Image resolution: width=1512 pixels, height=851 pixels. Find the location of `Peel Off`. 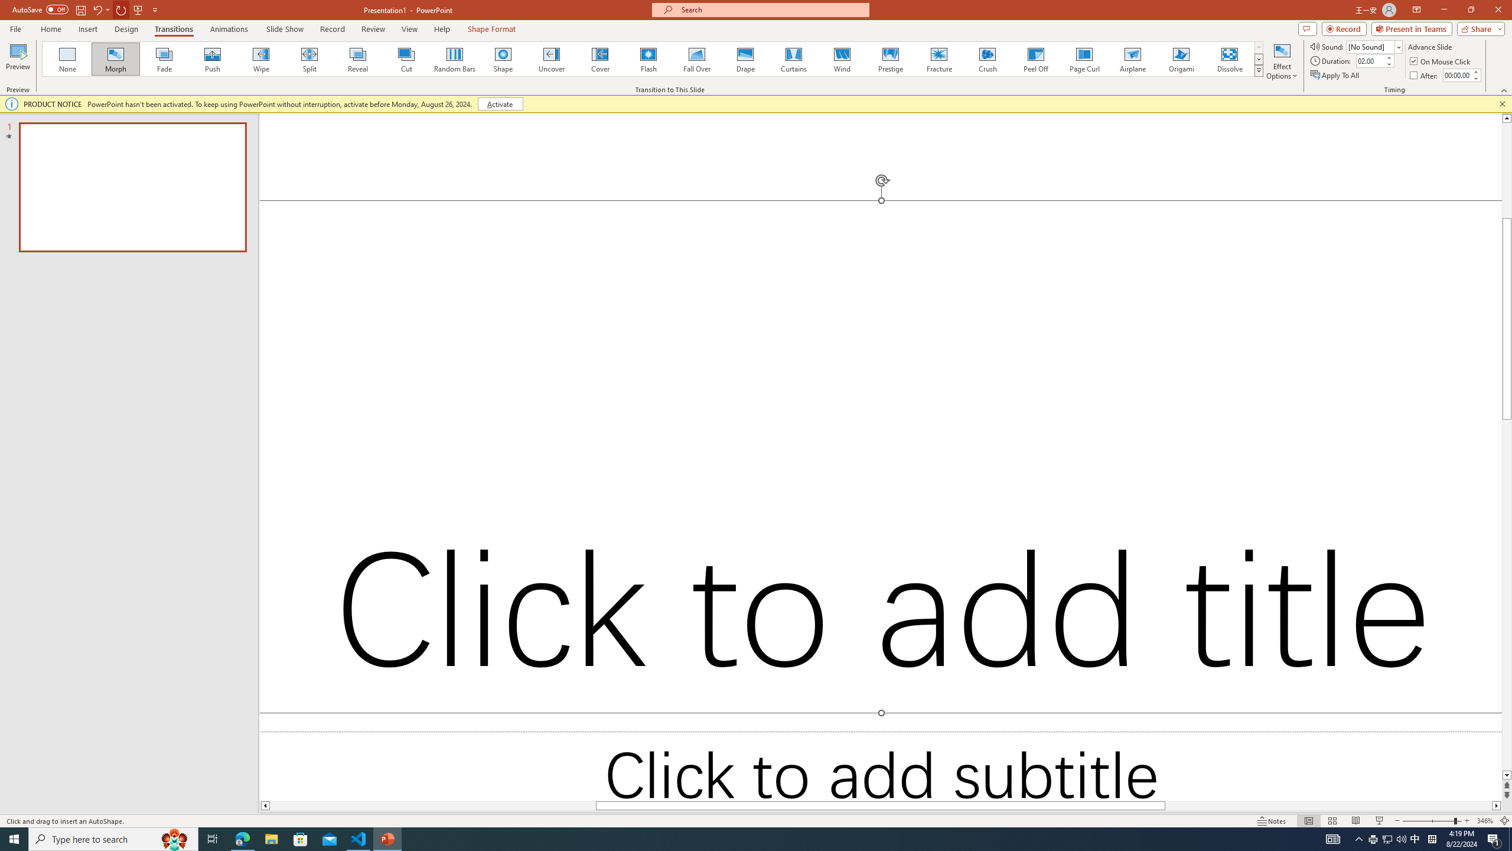

Peel Off is located at coordinates (1035, 59).